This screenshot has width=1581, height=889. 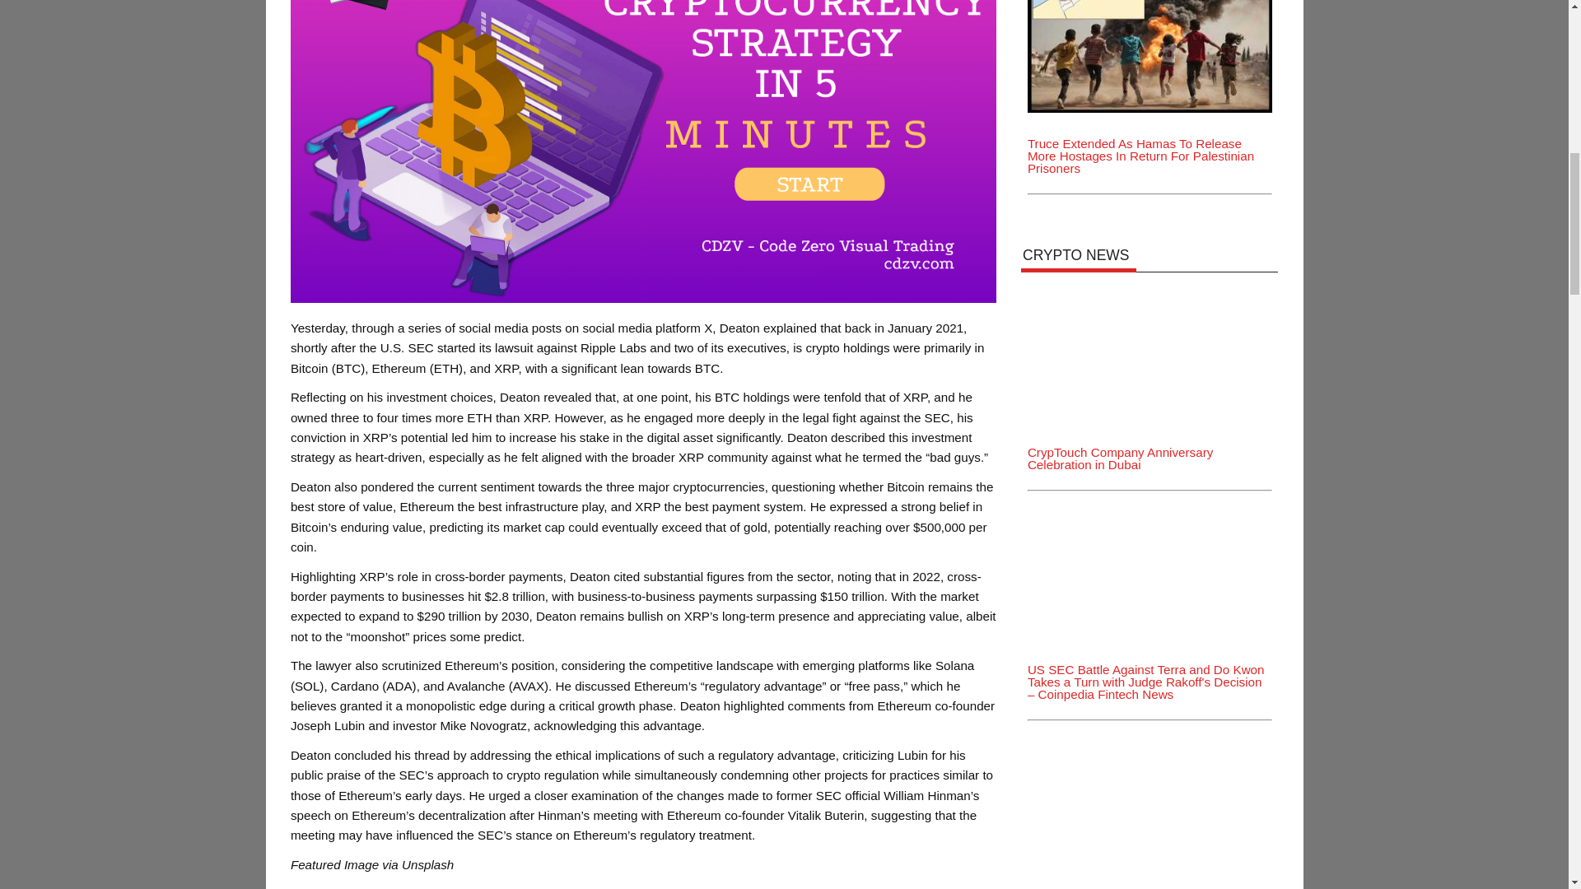 I want to click on CrypTouch Company Anniversary Celebration in Dubai, so click(x=1150, y=352).